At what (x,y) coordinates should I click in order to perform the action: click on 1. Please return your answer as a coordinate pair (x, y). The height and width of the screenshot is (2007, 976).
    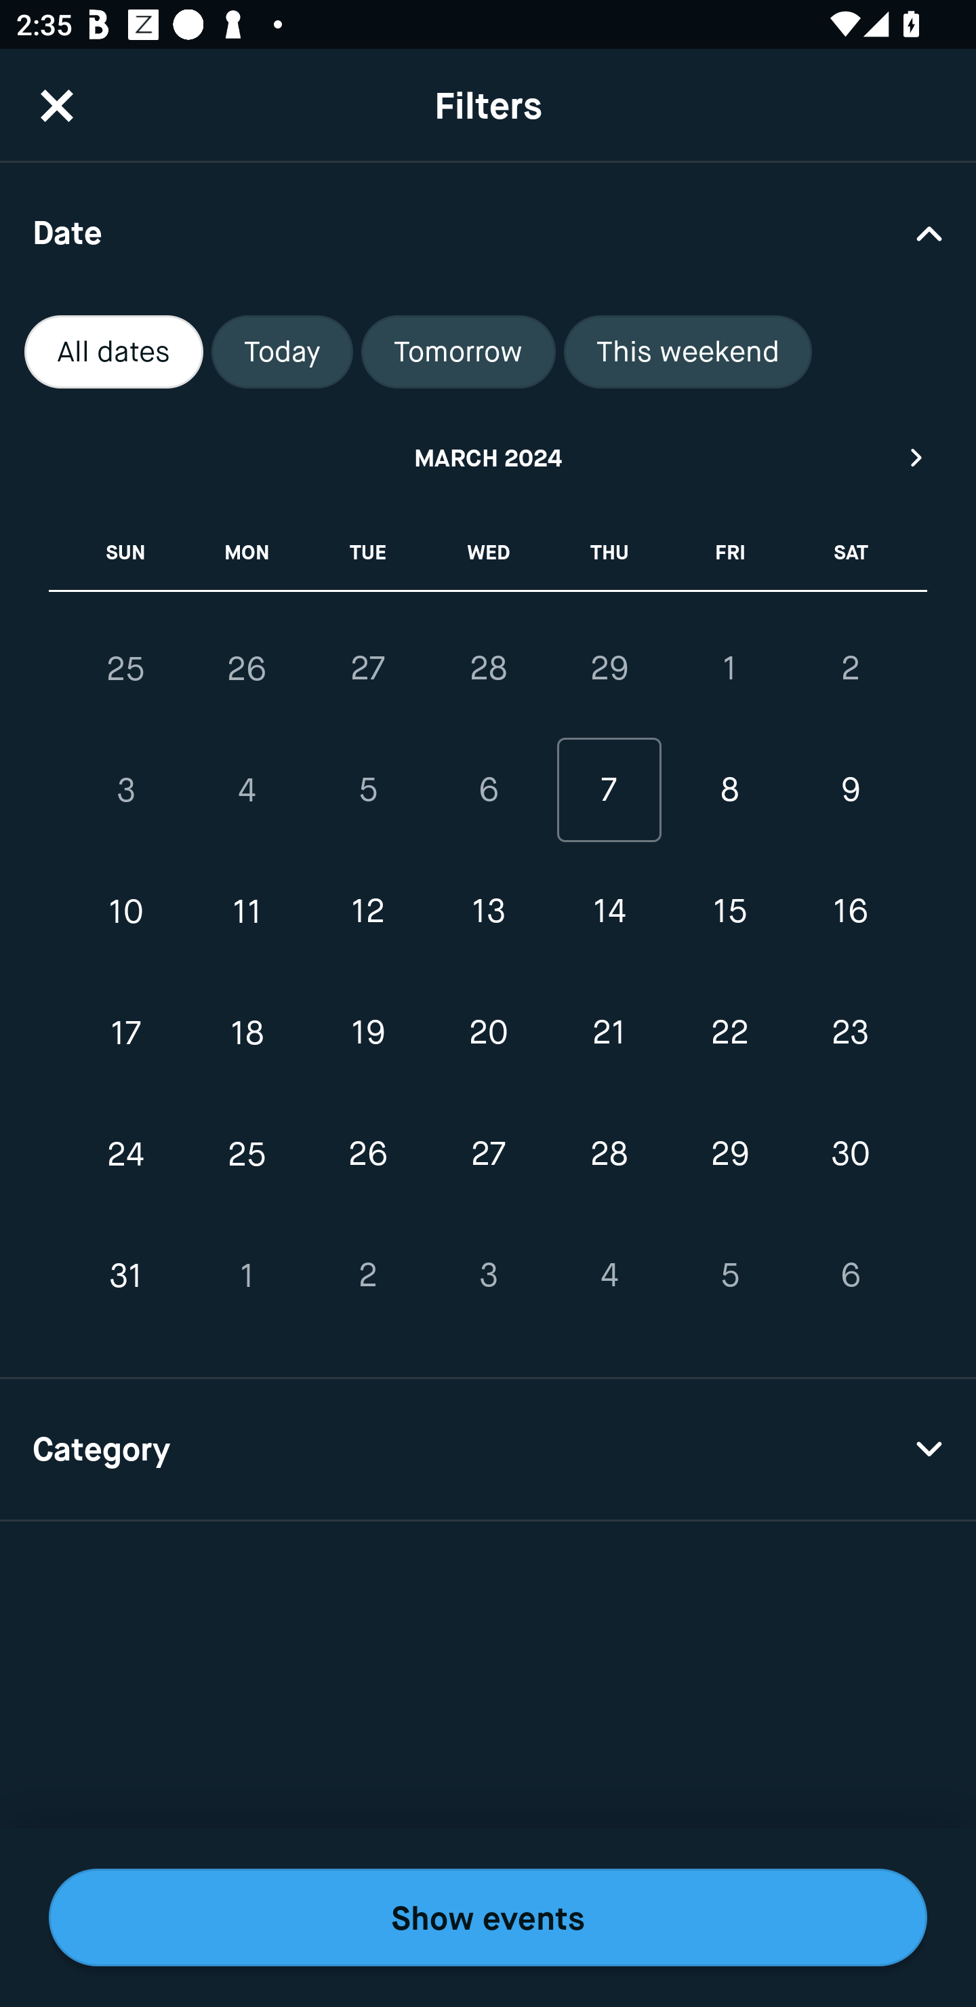
    Looking at the image, I should click on (247, 1275).